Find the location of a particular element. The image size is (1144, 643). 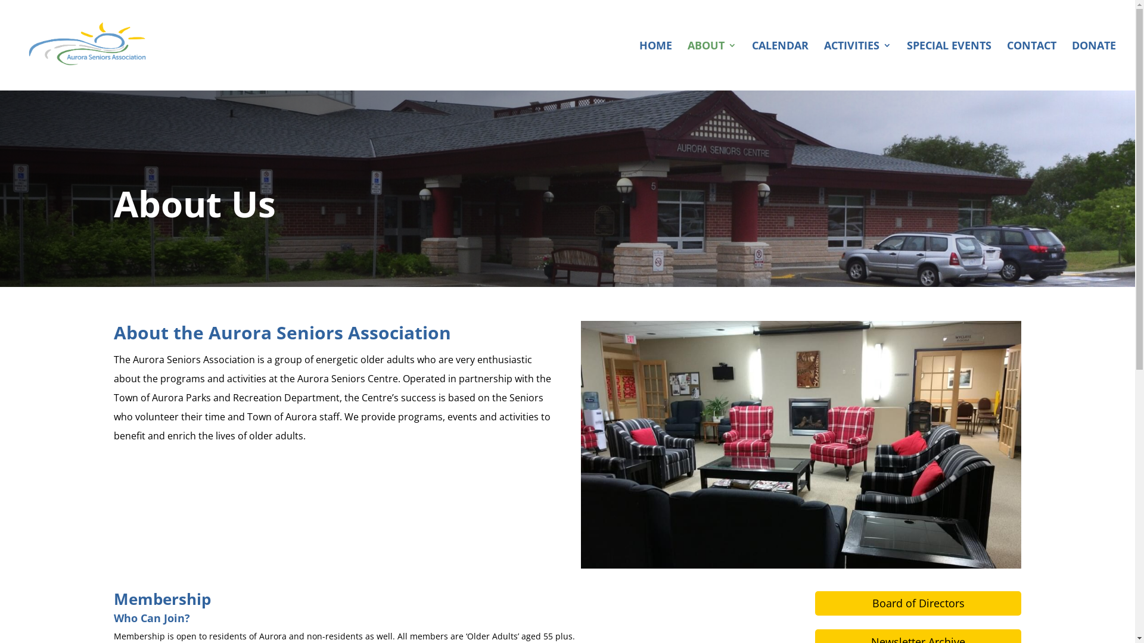

DONATE is located at coordinates (1094, 65).